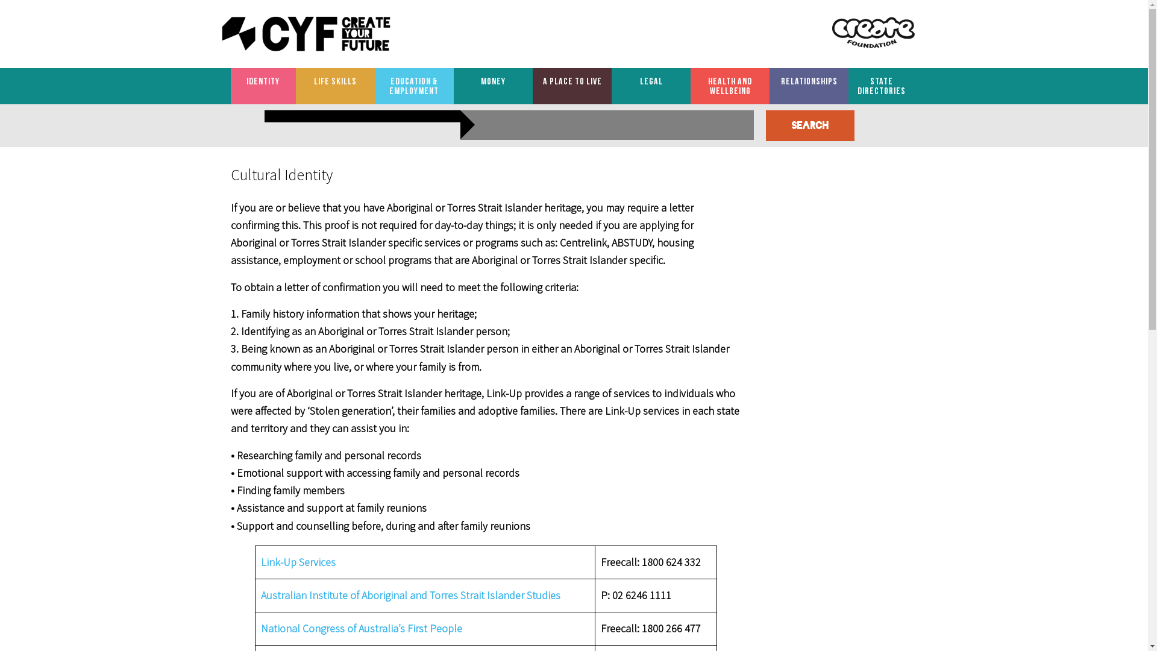 Image resolution: width=1157 pixels, height=651 pixels. What do you see at coordinates (730, 87) in the screenshot?
I see `HEALTH AND WELLBEING` at bounding box center [730, 87].